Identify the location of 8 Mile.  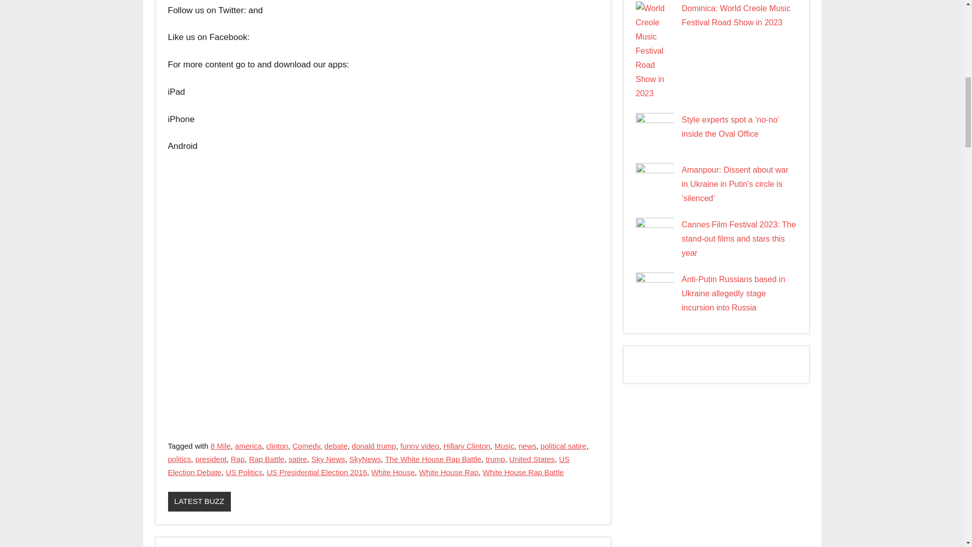
(221, 446).